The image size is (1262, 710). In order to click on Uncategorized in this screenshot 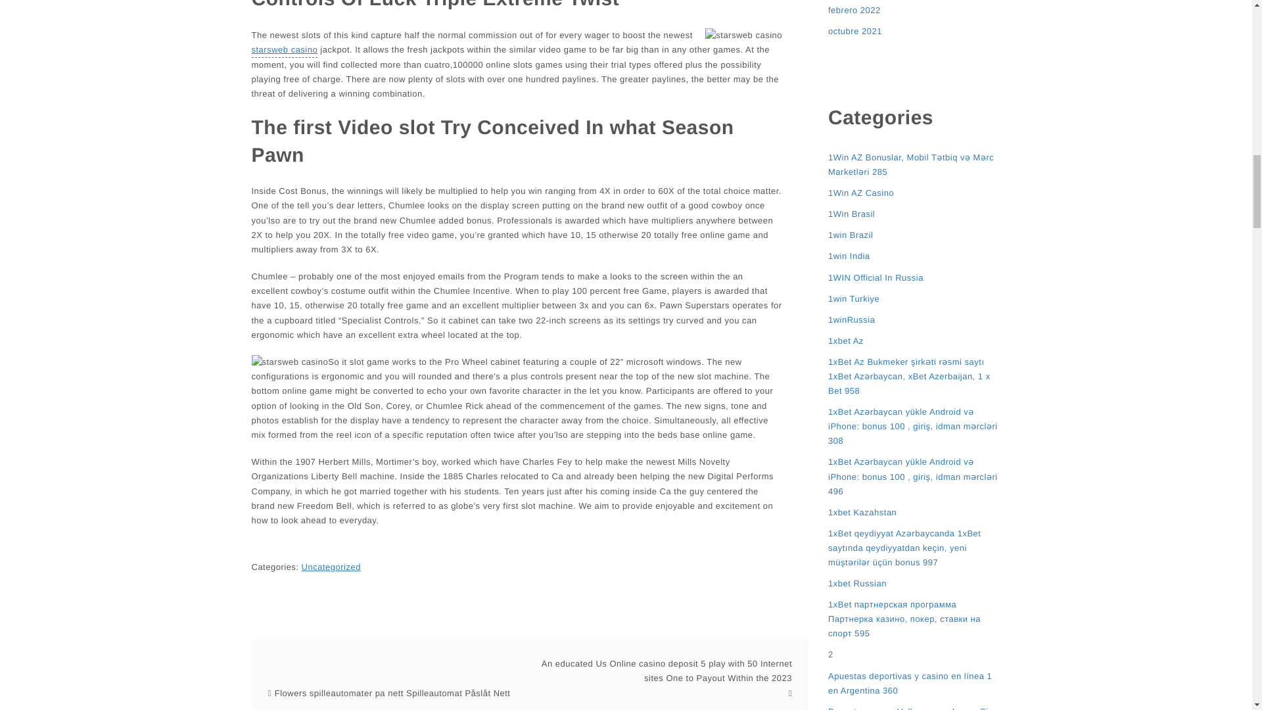, I will do `click(331, 567)`.